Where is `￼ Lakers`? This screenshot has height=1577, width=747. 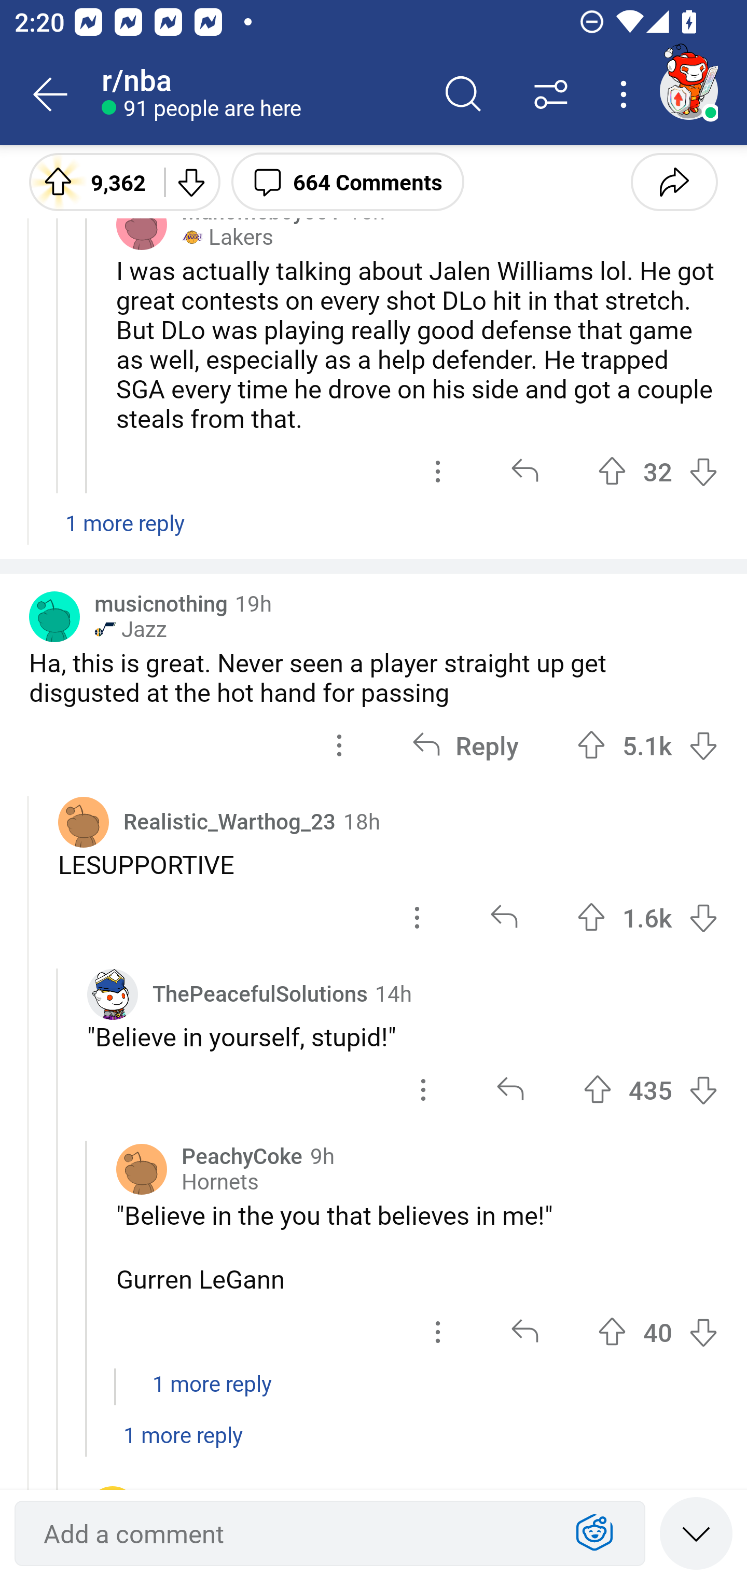 ￼ Lakers is located at coordinates (227, 237).